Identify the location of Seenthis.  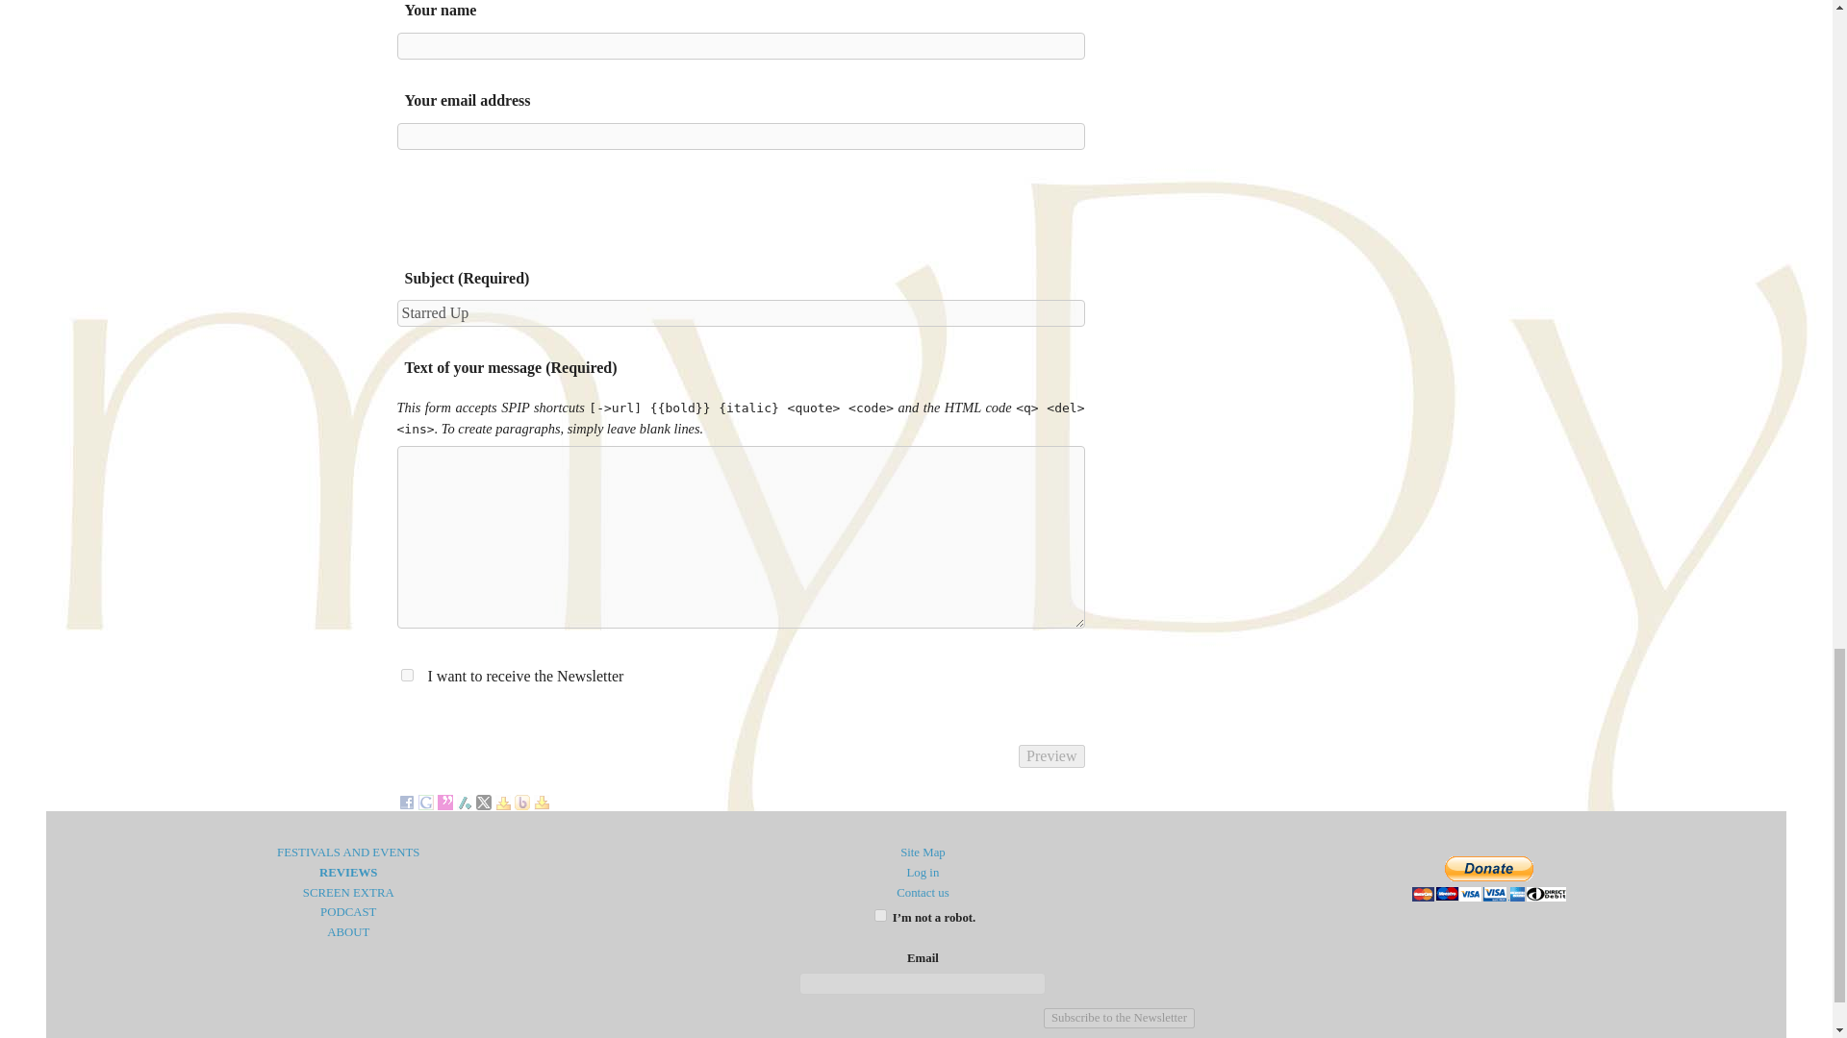
(444, 800).